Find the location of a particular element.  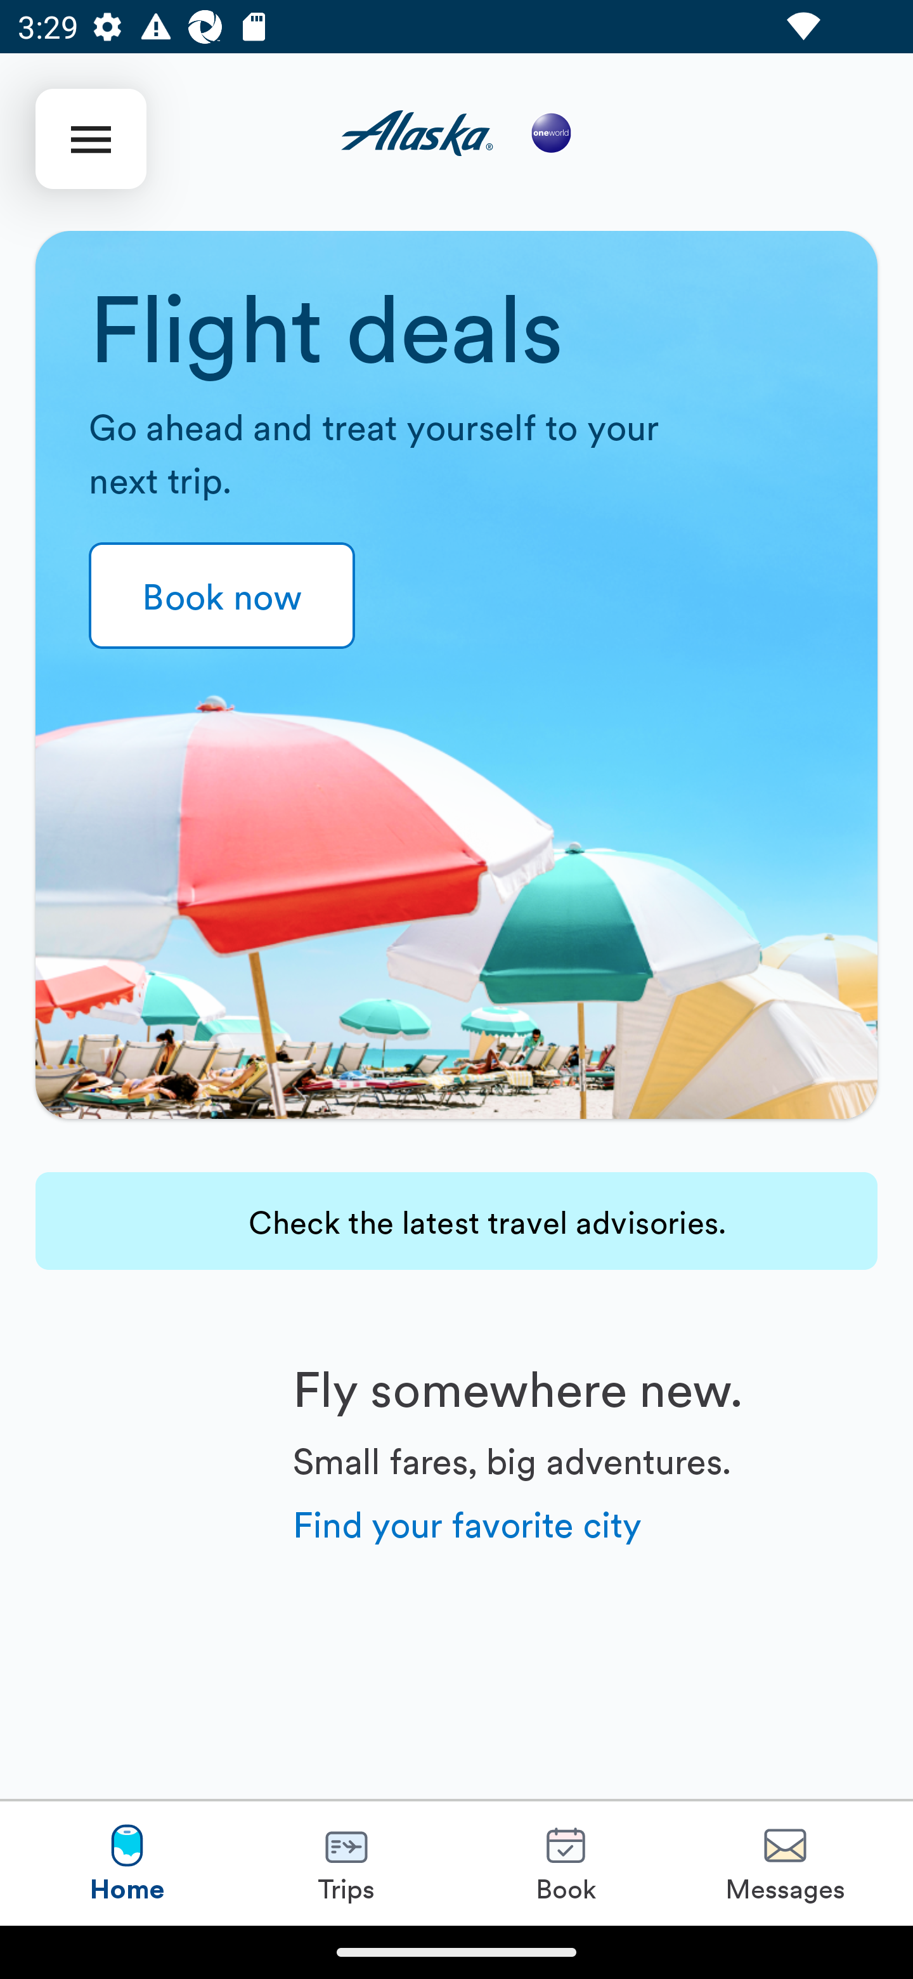

Messages is located at coordinates (785, 1863).